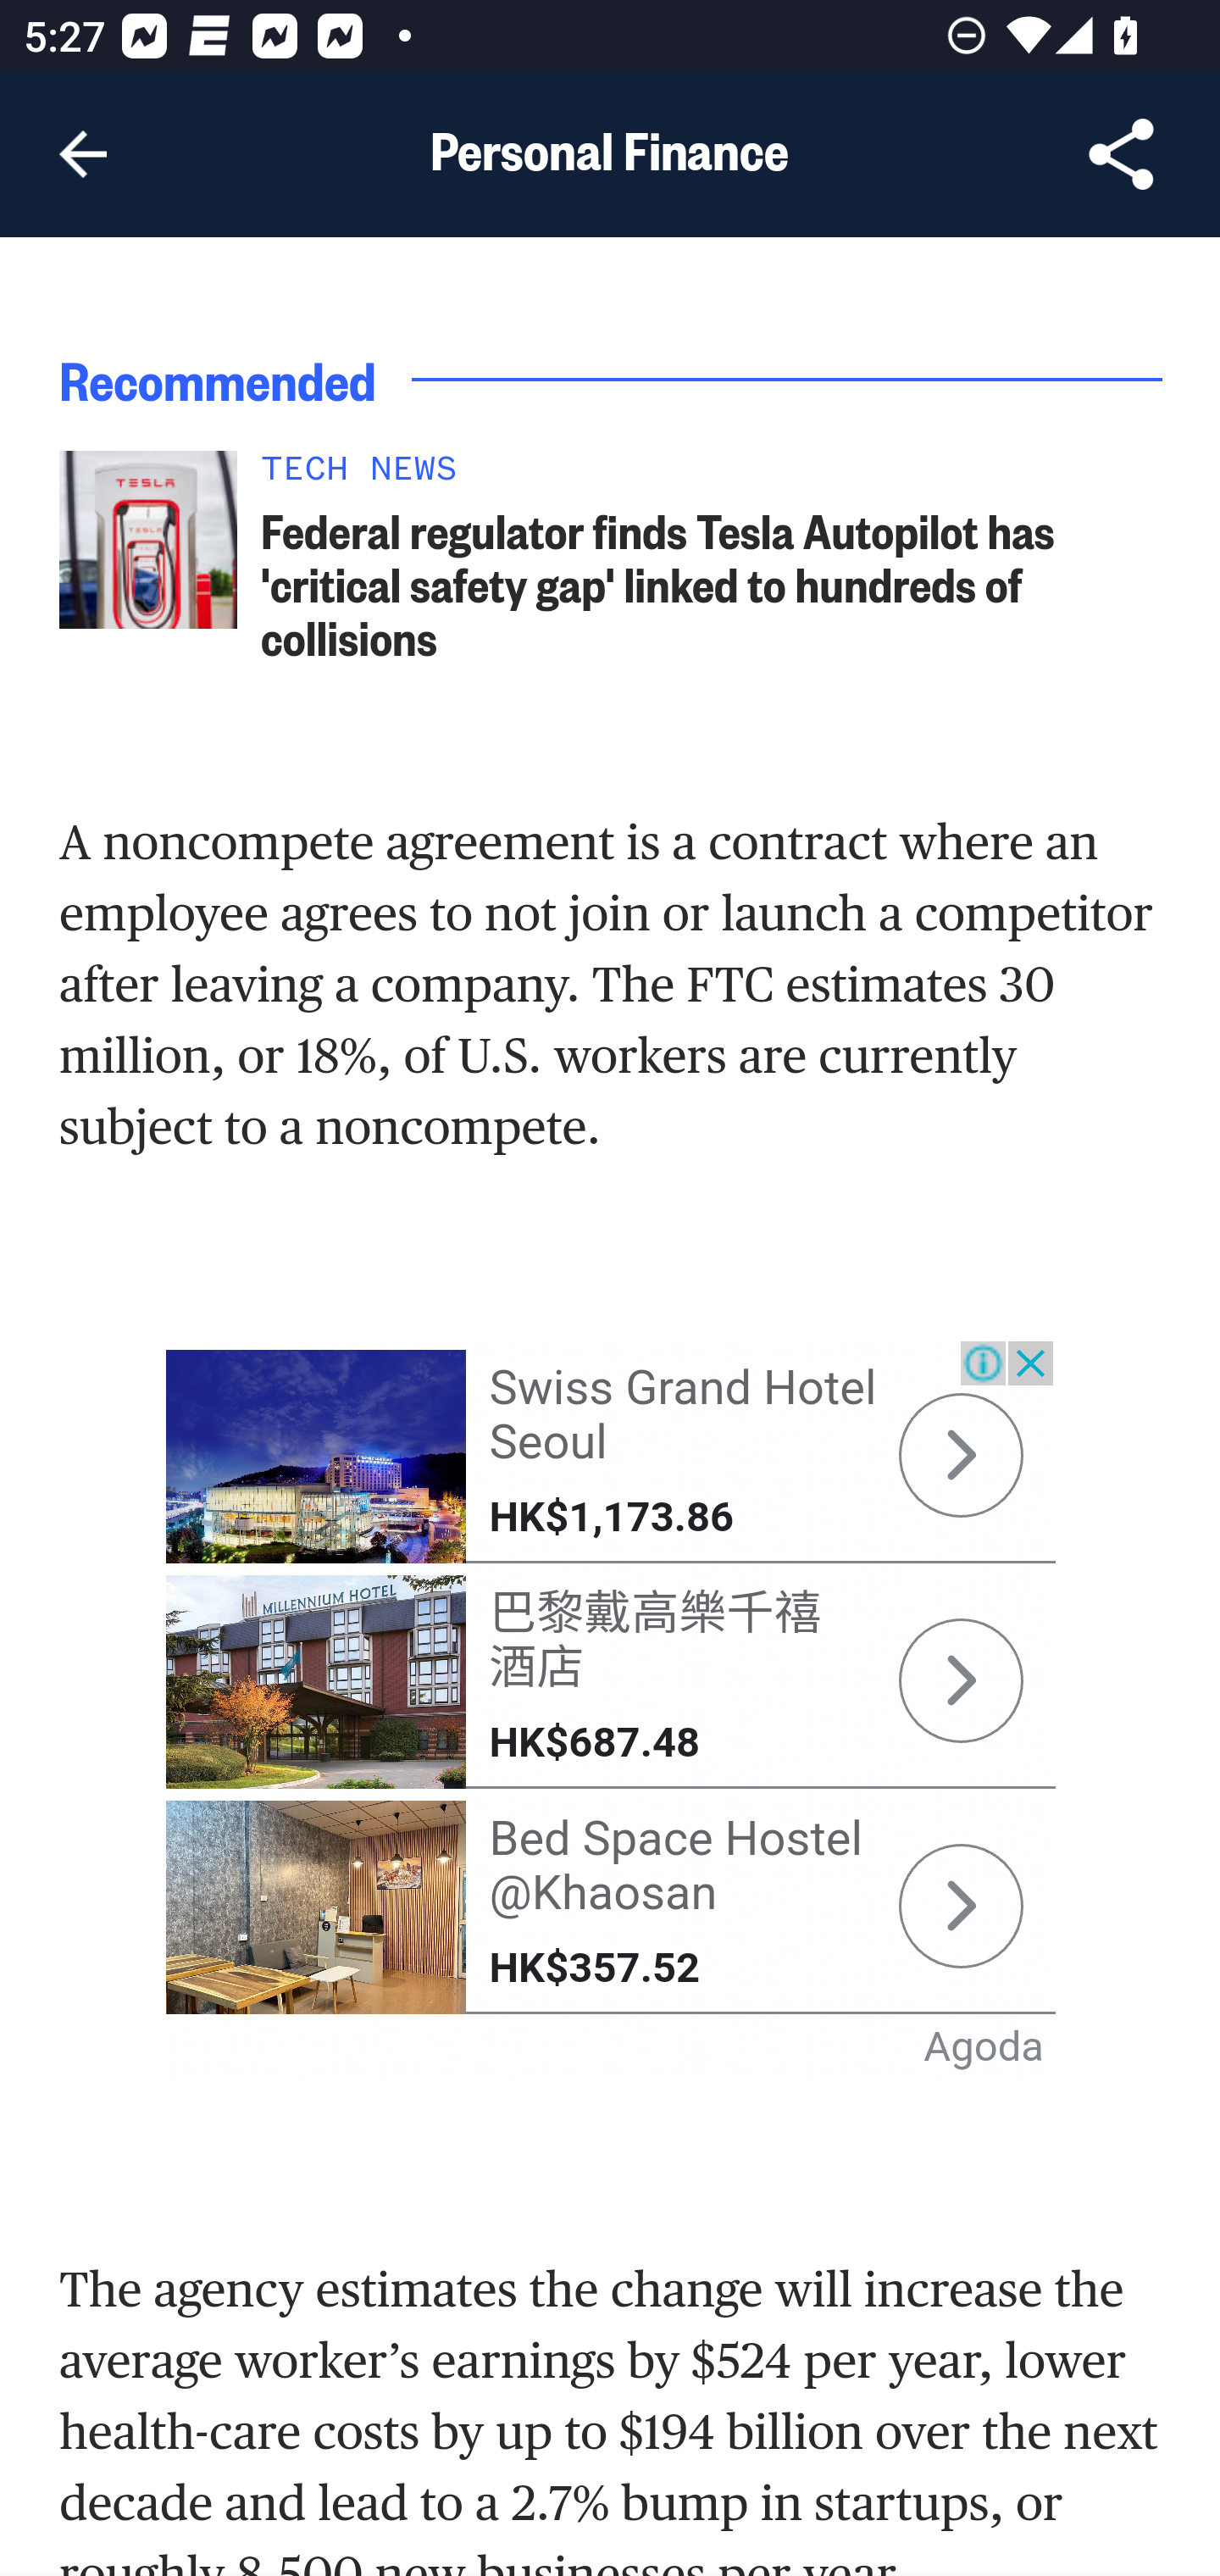 The height and width of the screenshot is (2576, 1220). I want to click on 巴黎戴高樂千禧 酒店 巴黎戴高樂千禧 酒店, so click(656, 1643).